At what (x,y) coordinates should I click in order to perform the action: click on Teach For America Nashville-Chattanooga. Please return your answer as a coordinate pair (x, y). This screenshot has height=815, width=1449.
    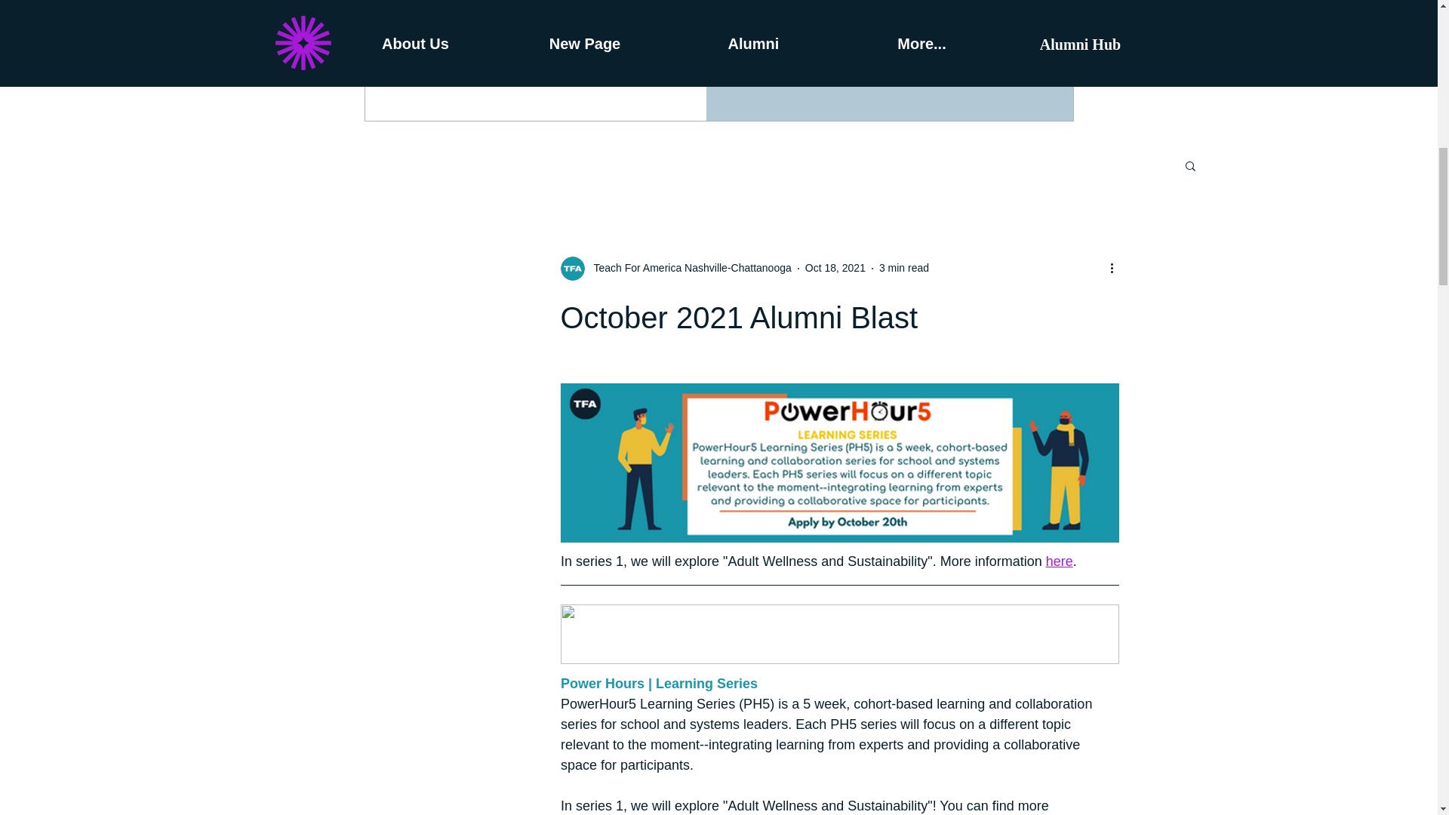
    Looking at the image, I should click on (687, 268).